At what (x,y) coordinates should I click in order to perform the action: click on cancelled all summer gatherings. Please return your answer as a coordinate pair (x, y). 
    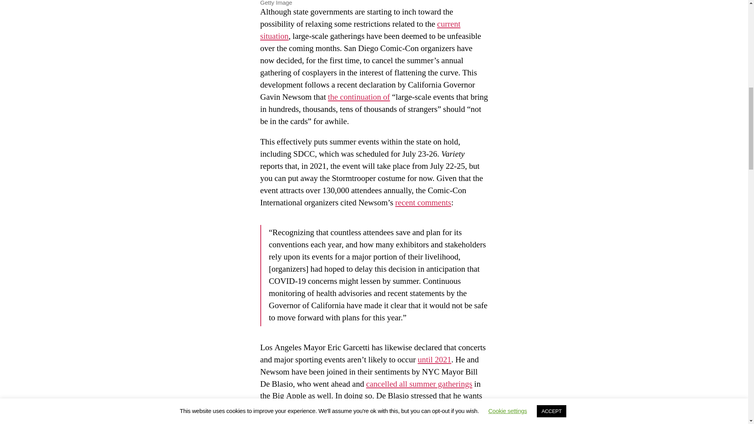
    Looking at the image, I should click on (419, 384).